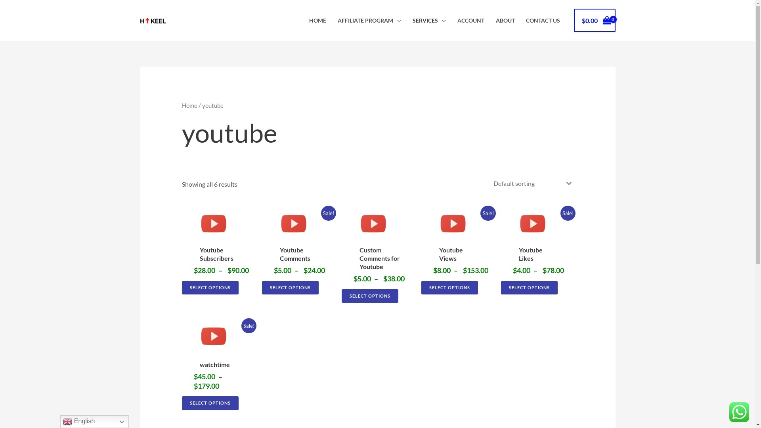 The height and width of the screenshot is (428, 761). What do you see at coordinates (530, 288) in the screenshot?
I see `SELECT OPTIONS` at bounding box center [530, 288].